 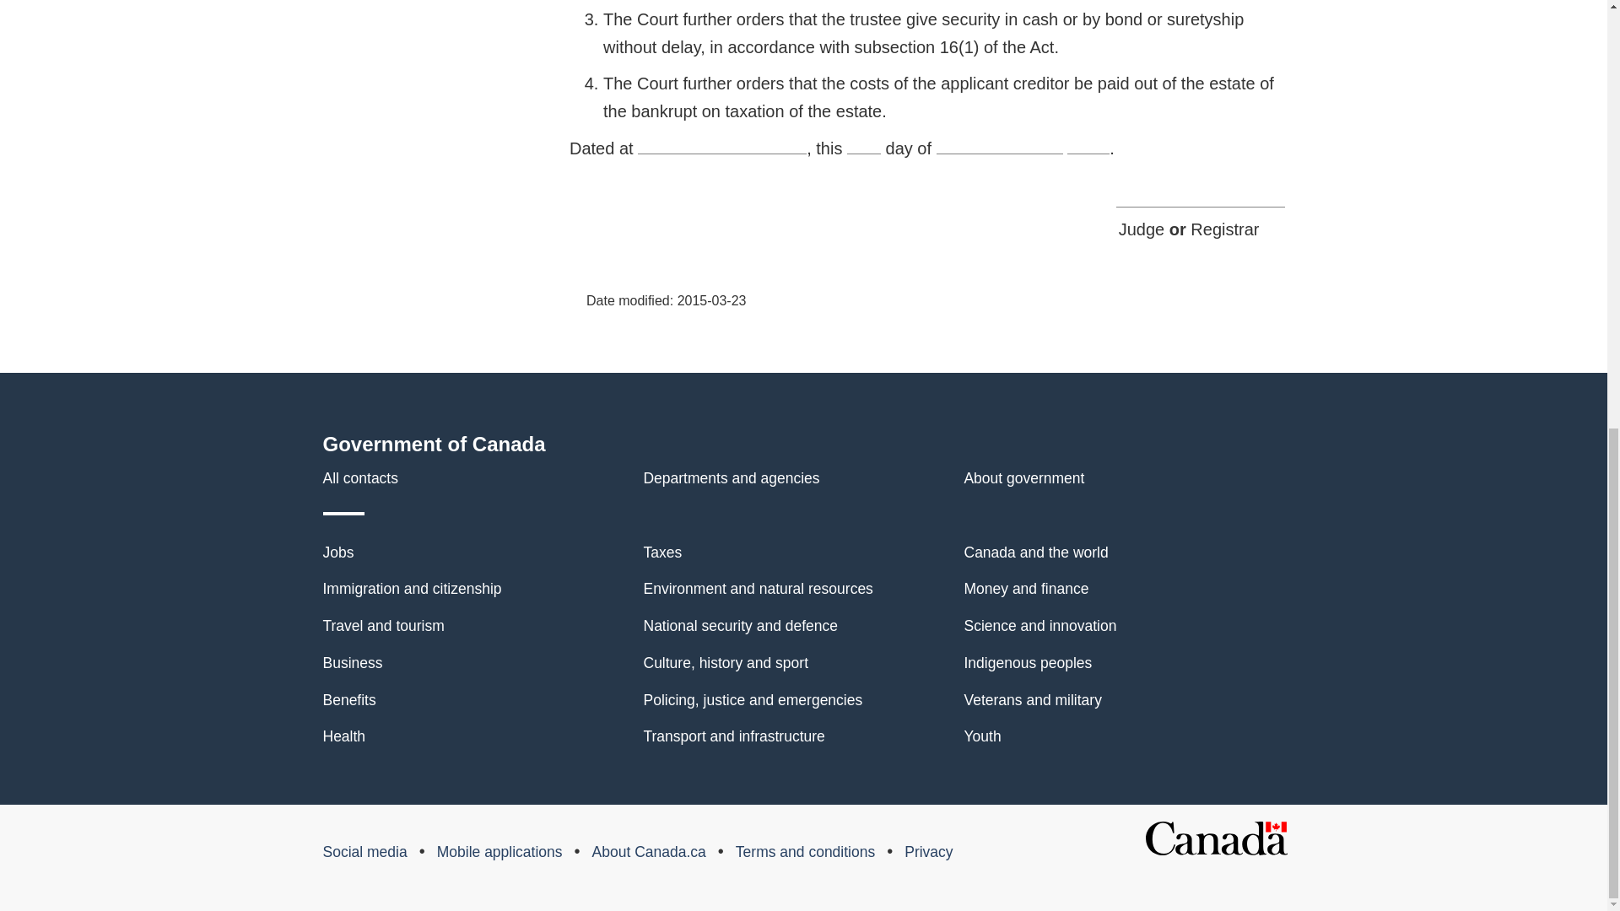 What do you see at coordinates (344, 736) in the screenshot?
I see `Health` at bounding box center [344, 736].